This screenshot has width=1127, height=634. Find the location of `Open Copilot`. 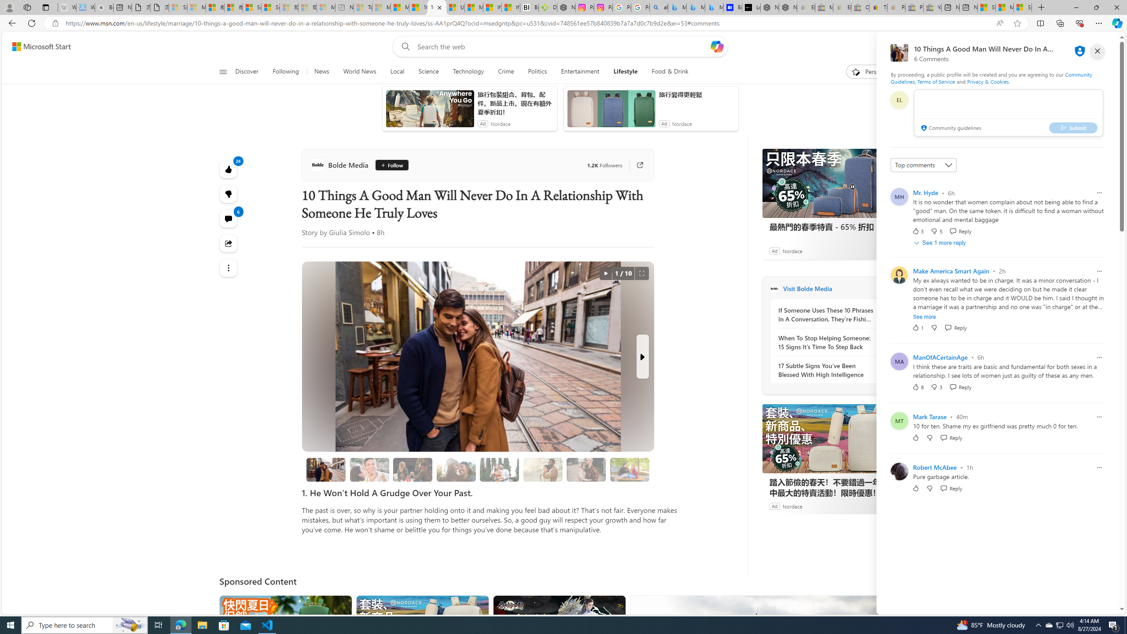

Open Copilot is located at coordinates (717, 46).